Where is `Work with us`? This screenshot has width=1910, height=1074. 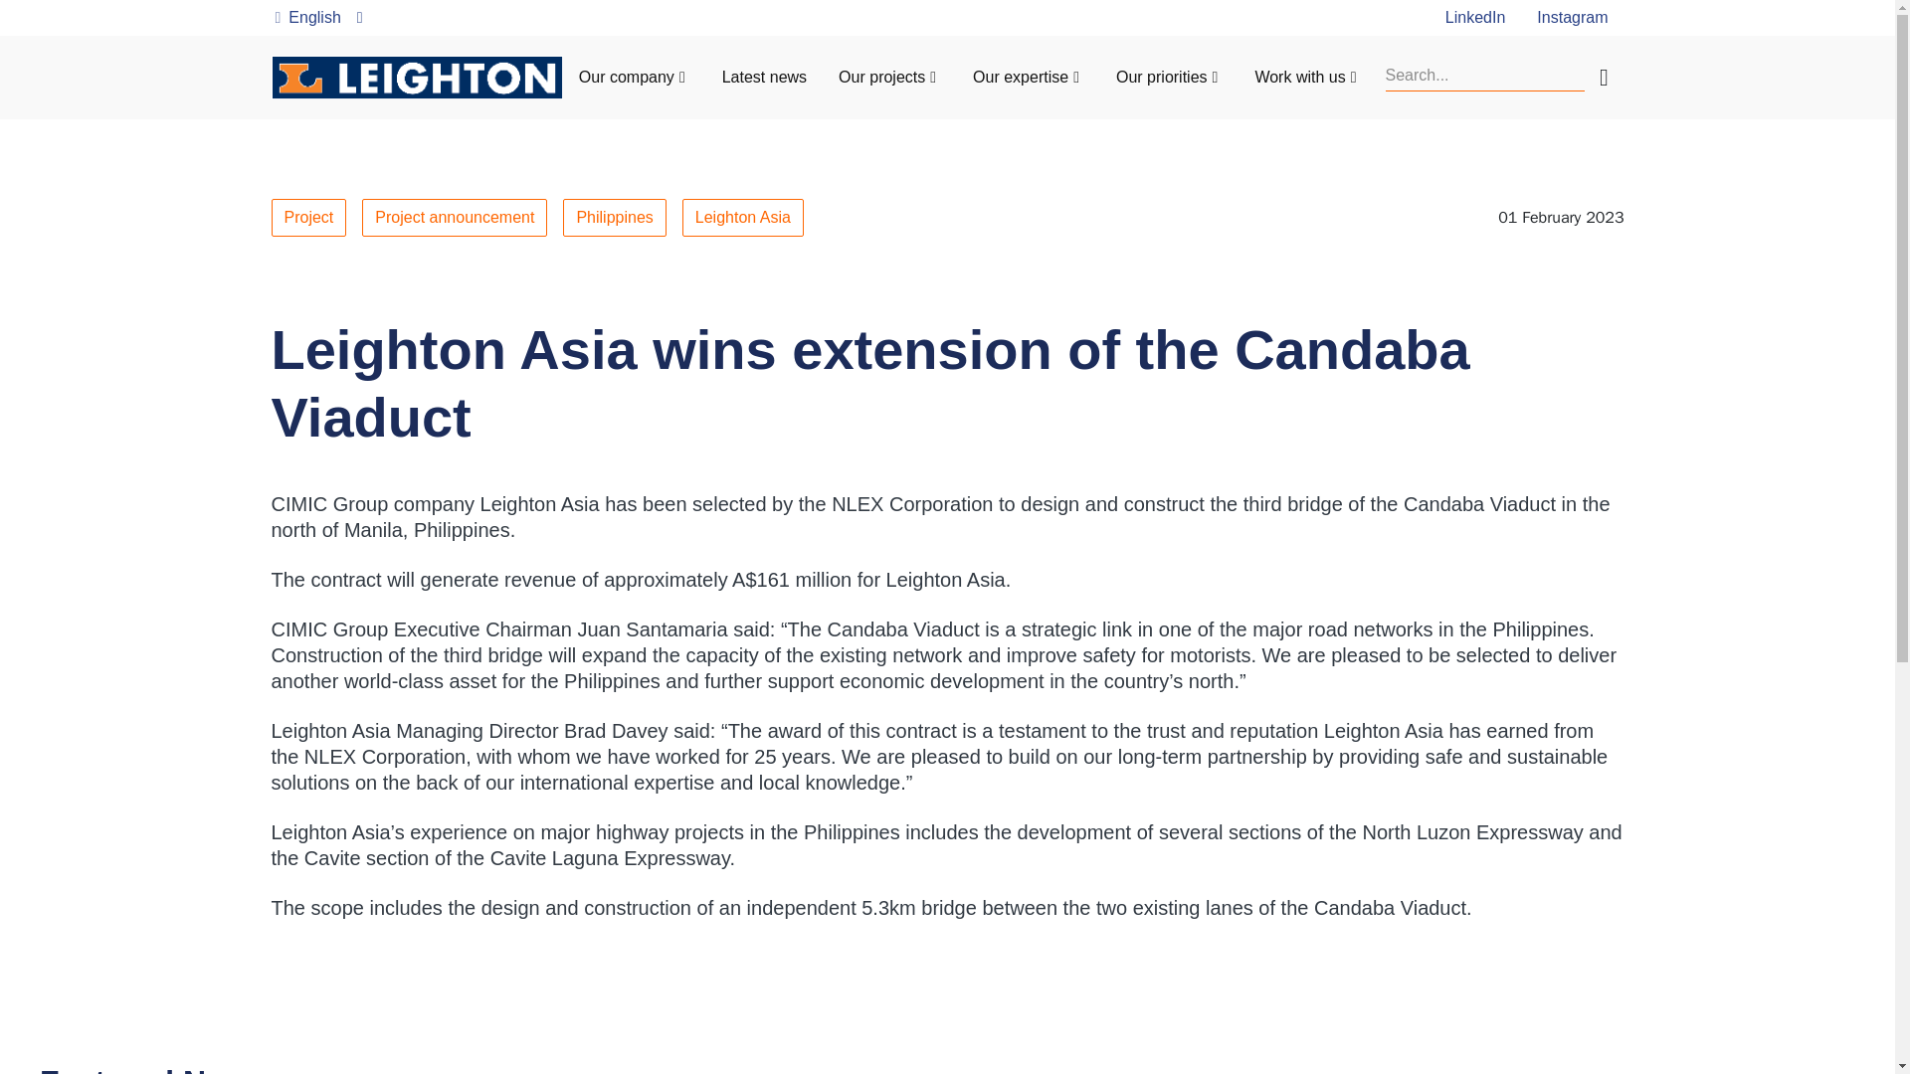
Work with us is located at coordinates (1299, 78).